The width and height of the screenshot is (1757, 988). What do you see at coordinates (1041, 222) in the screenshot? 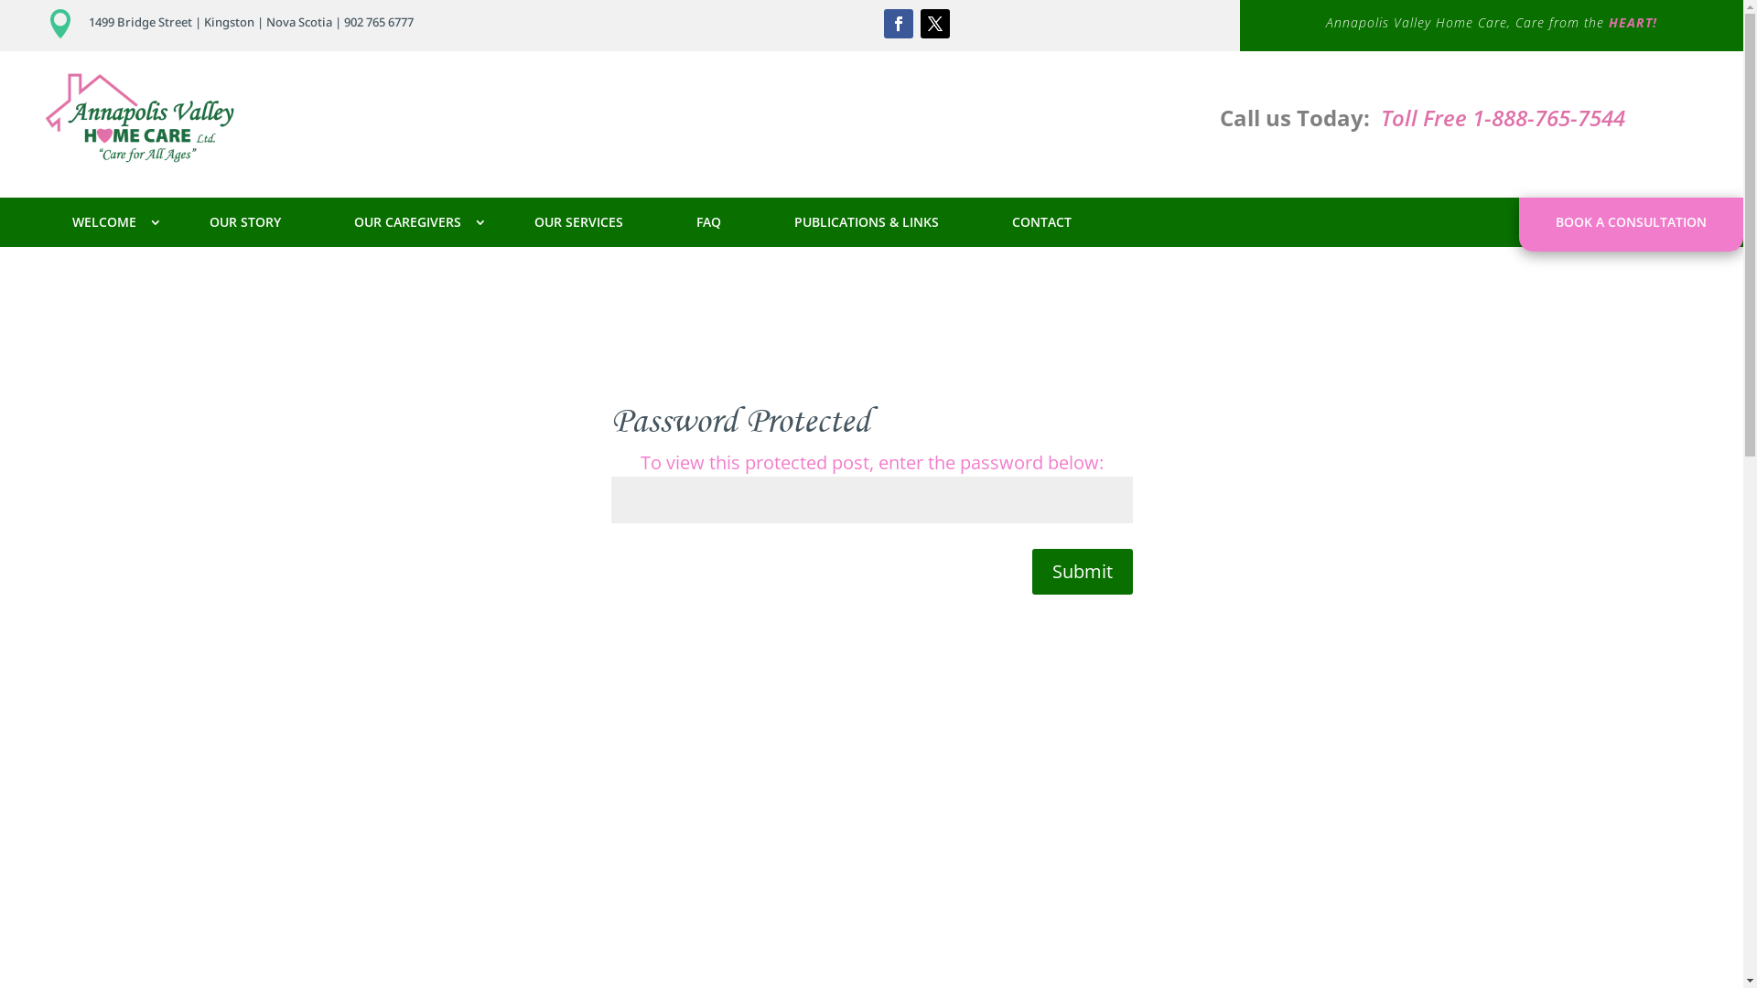
I see `CONTACT` at bounding box center [1041, 222].